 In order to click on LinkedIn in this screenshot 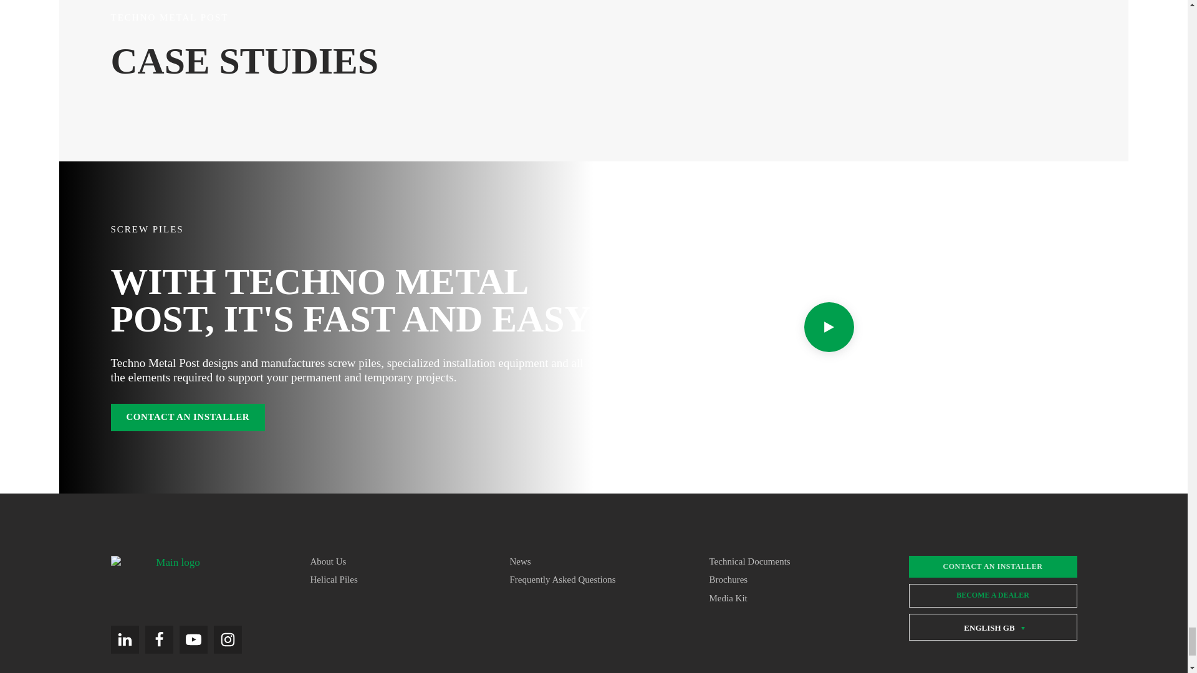, I will do `click(125, 639)`.